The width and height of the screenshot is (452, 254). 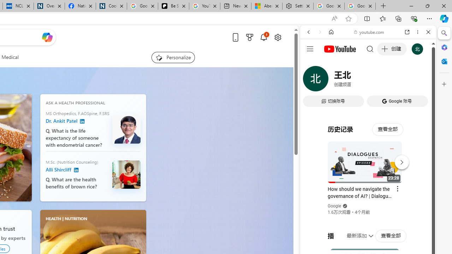 What do you see at coordinates (82, 121) in the screenshot?
I see `Dr. Ankit Patel` at bounding box center [82, 121].